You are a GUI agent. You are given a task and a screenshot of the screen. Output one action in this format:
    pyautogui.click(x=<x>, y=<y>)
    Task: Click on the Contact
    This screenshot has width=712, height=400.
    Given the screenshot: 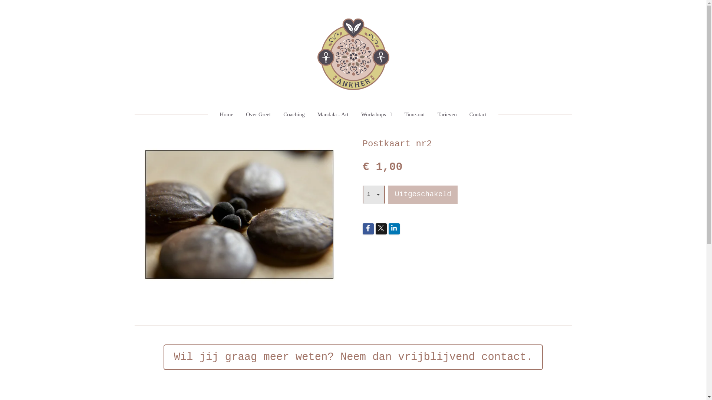 What is the action you would take?
    pyautogui.click(x=478, y=115)
    